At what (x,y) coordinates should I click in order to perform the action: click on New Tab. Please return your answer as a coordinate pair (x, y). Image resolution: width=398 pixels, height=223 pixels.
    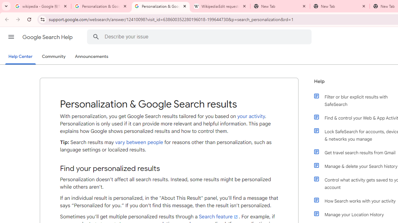
    Looking at the image, I should click on (340, 6).